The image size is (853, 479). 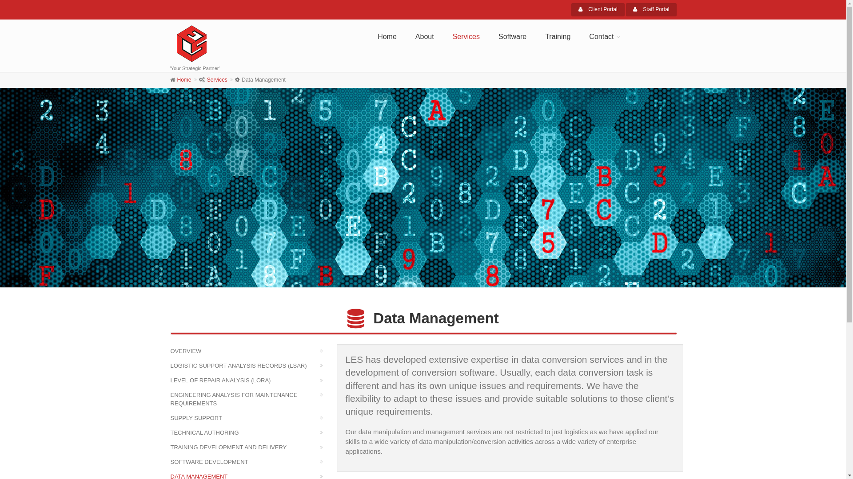 I want to click on SOFTWARE DEVELOPMENT, so click(x=250, y=462).